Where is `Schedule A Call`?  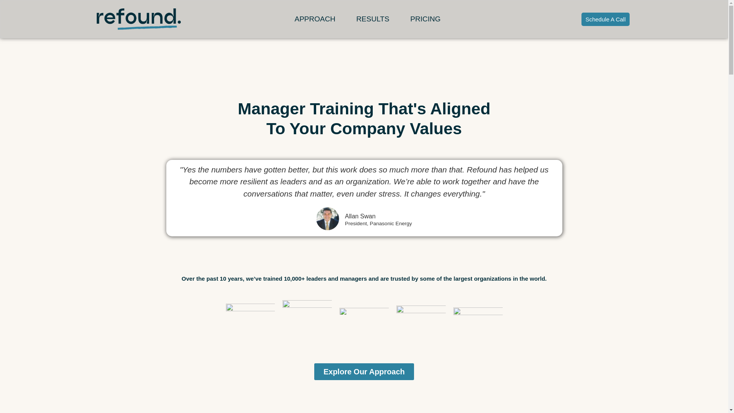
Schedule A Call is located at coordinates (605, 19).